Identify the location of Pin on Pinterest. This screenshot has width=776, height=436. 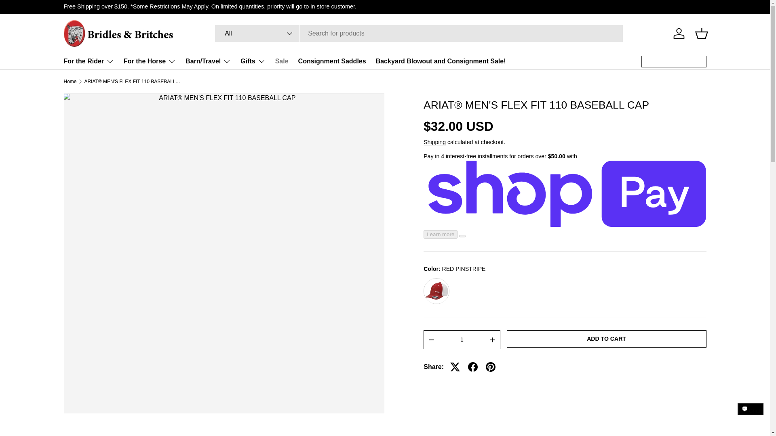
(491, 367).